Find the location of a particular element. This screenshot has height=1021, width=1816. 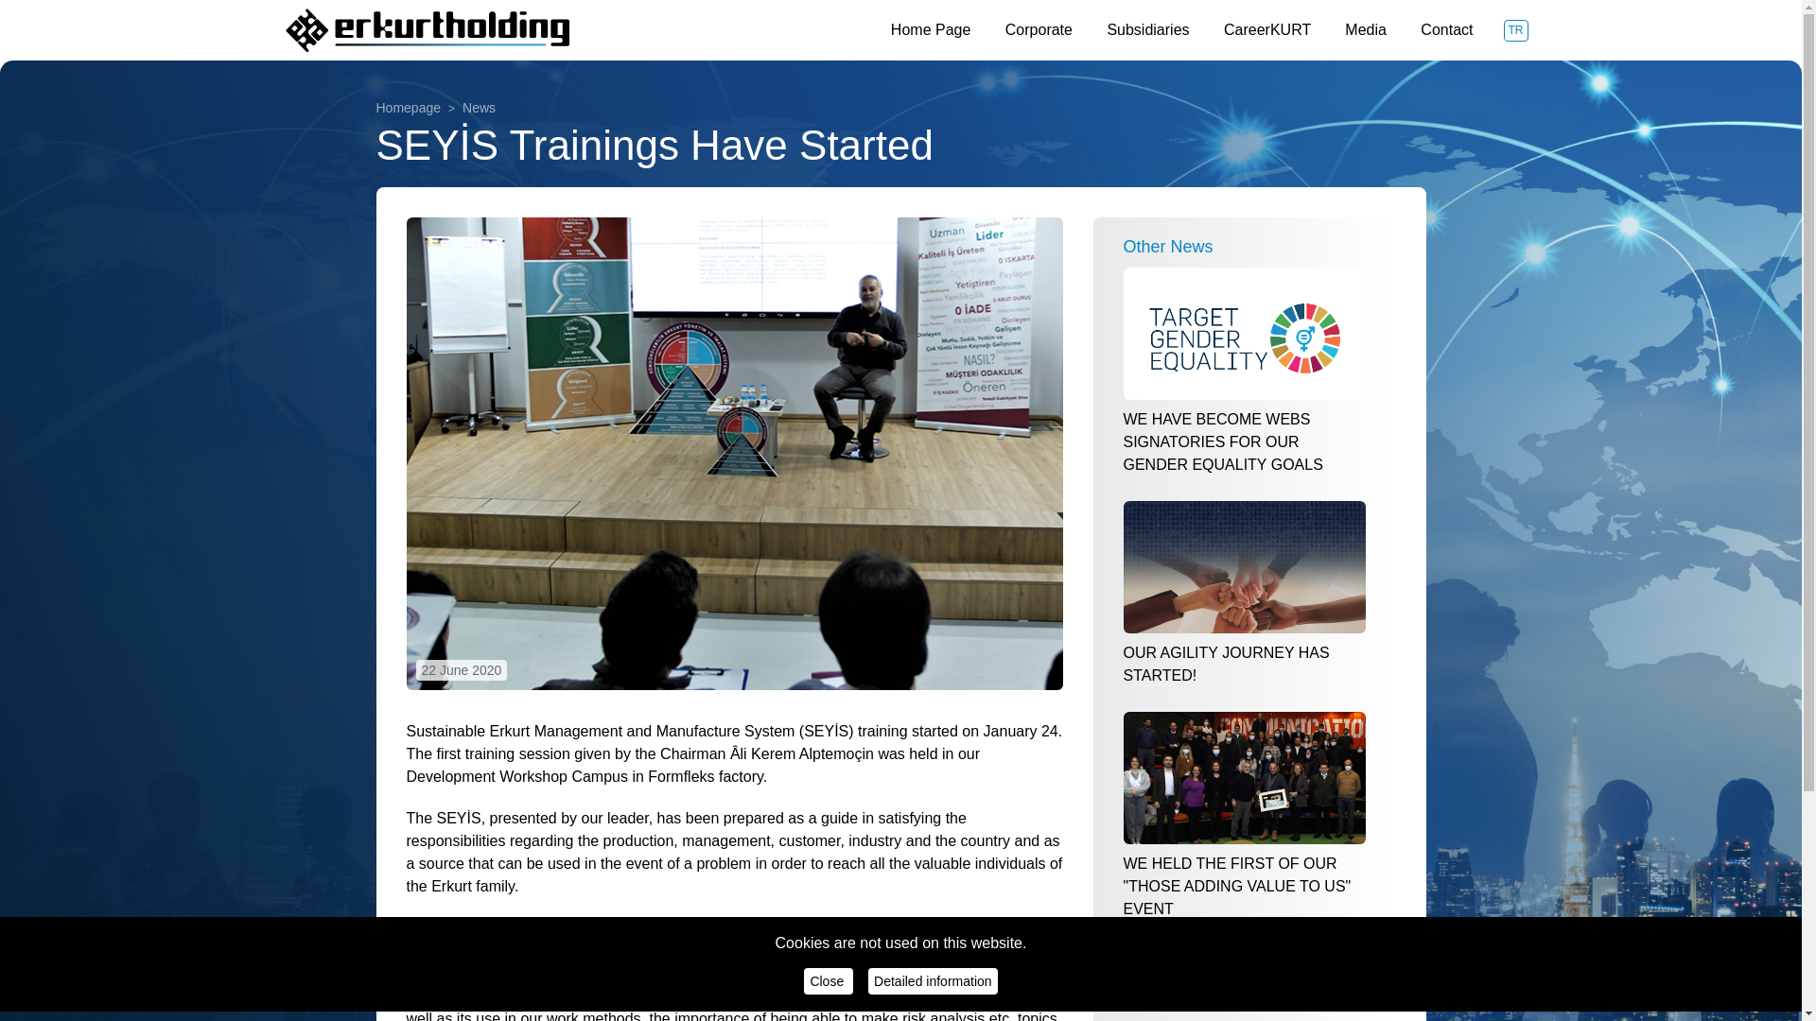

Home Page is located at coordinates (933, 28).